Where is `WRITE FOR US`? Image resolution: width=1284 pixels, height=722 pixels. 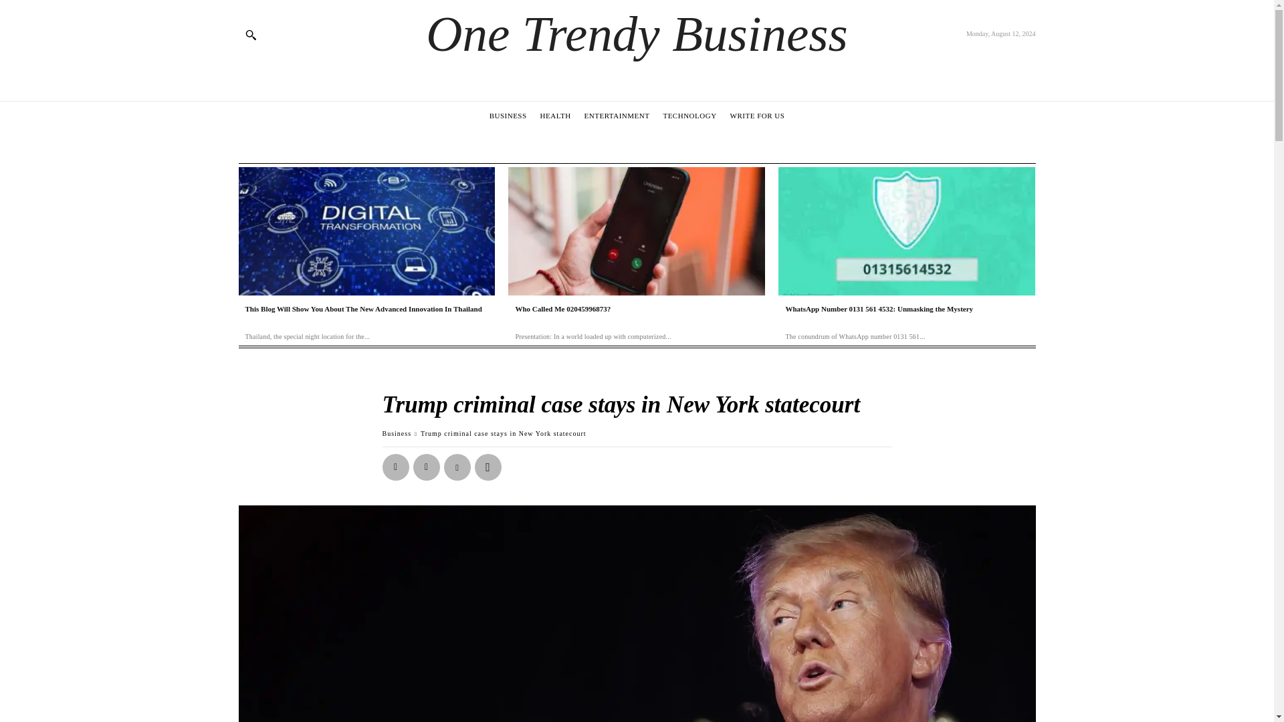
WRITE FOR US is located at coordinates (757, 115).